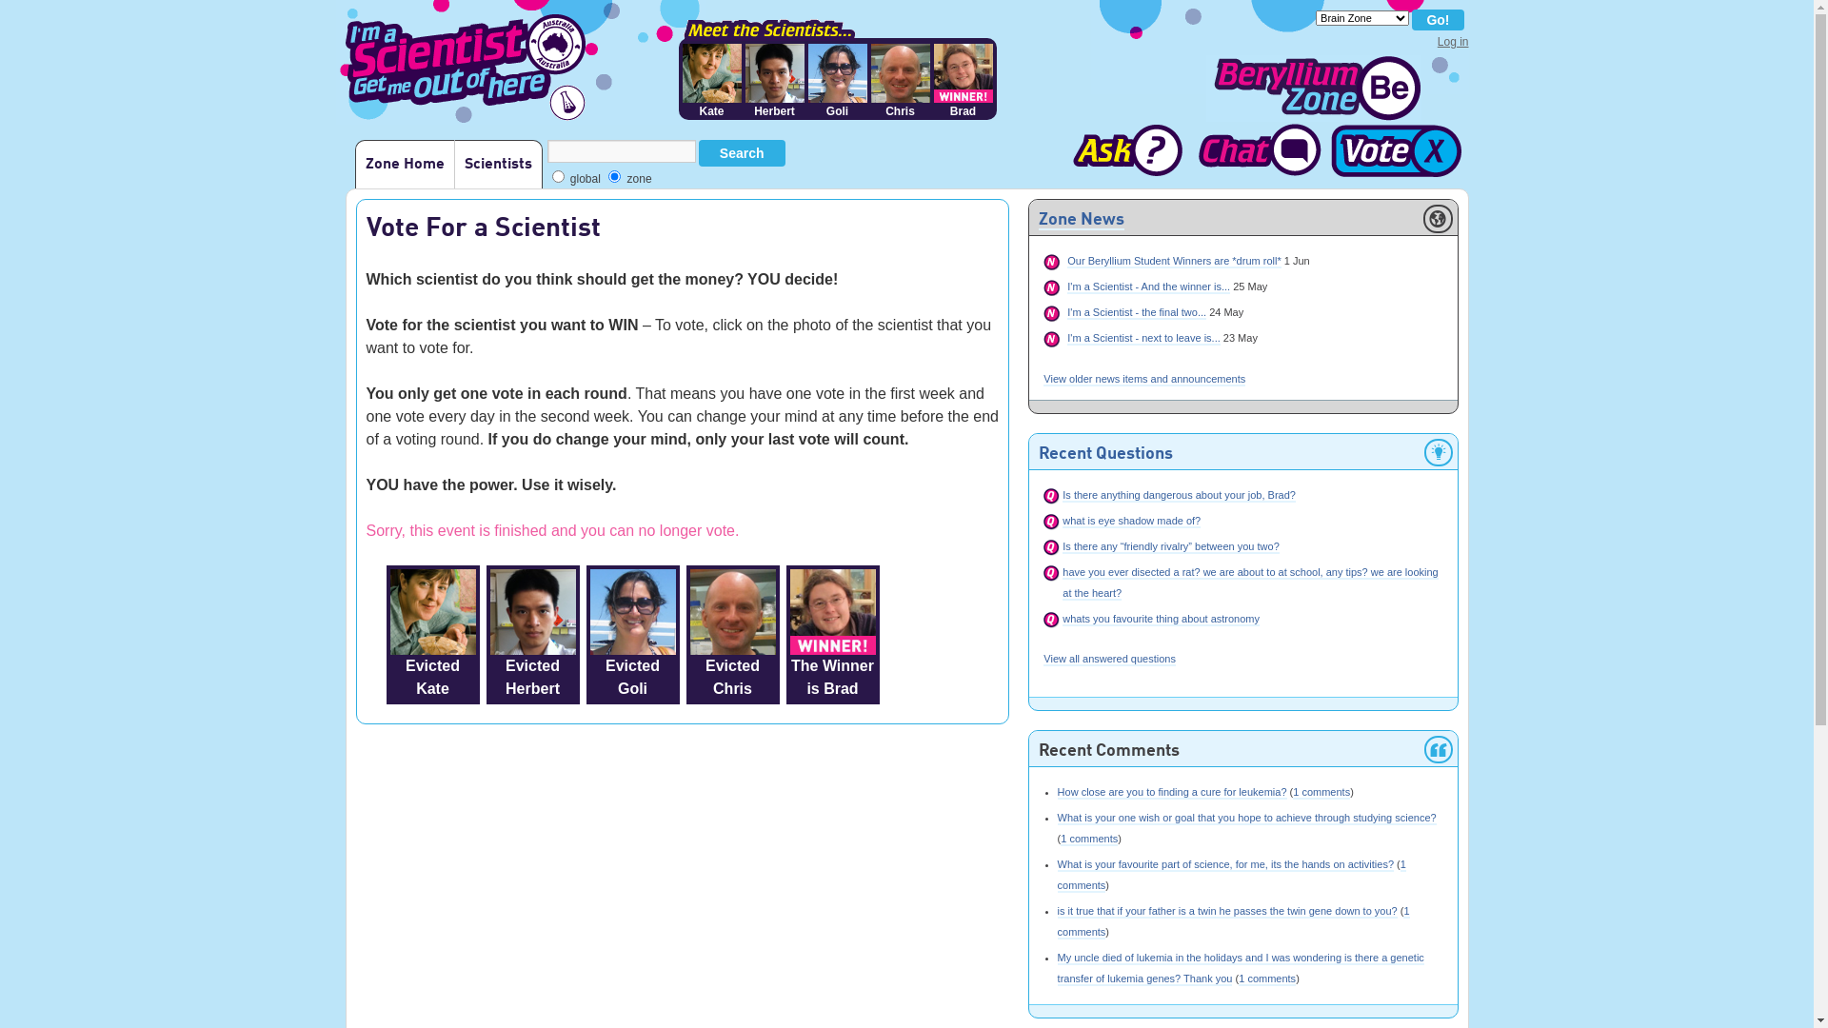 This screenshot has width=1828, height=1028. What do you see at coordinates (532, 635) in the screenshot?
I see `Evicted
Herbert` at bounding box center [532, 635].